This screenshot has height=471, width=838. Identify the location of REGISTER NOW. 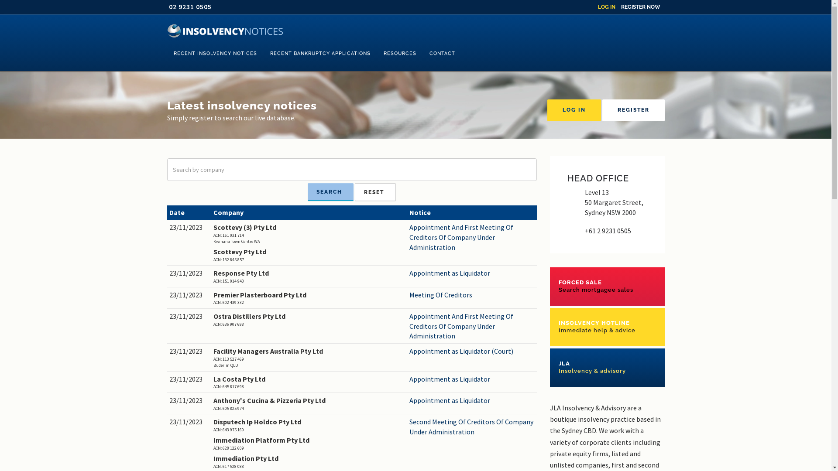
(640, 7).